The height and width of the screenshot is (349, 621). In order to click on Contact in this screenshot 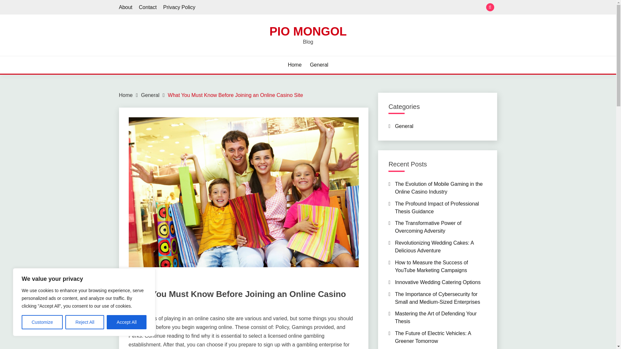, I will do `click(147, 7)`.